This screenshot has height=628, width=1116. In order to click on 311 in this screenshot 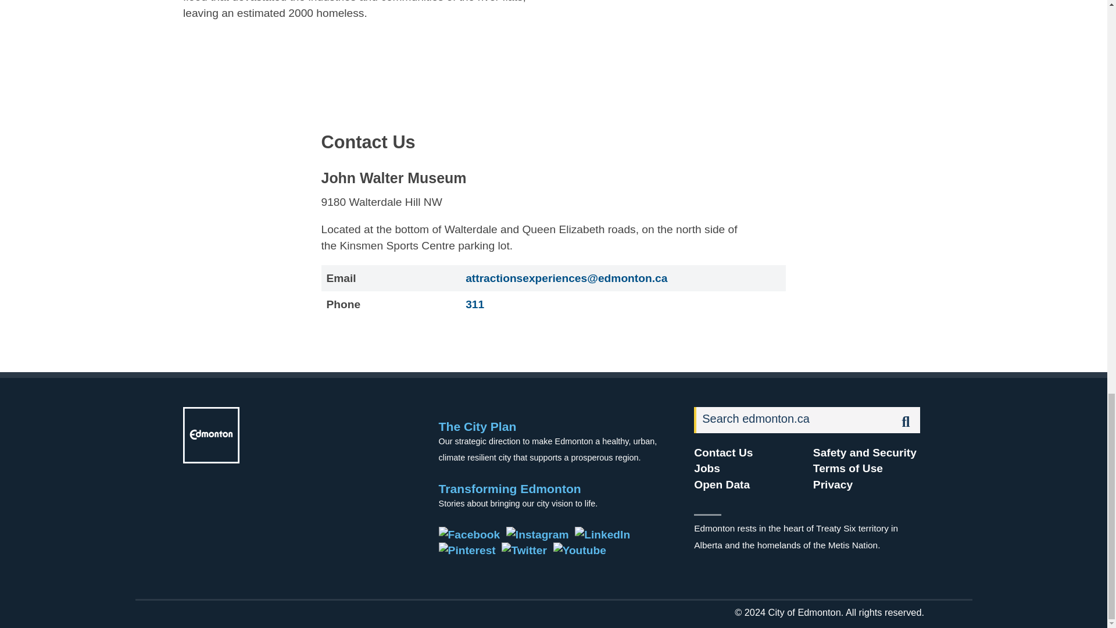, I will do `click(474, 304)`.